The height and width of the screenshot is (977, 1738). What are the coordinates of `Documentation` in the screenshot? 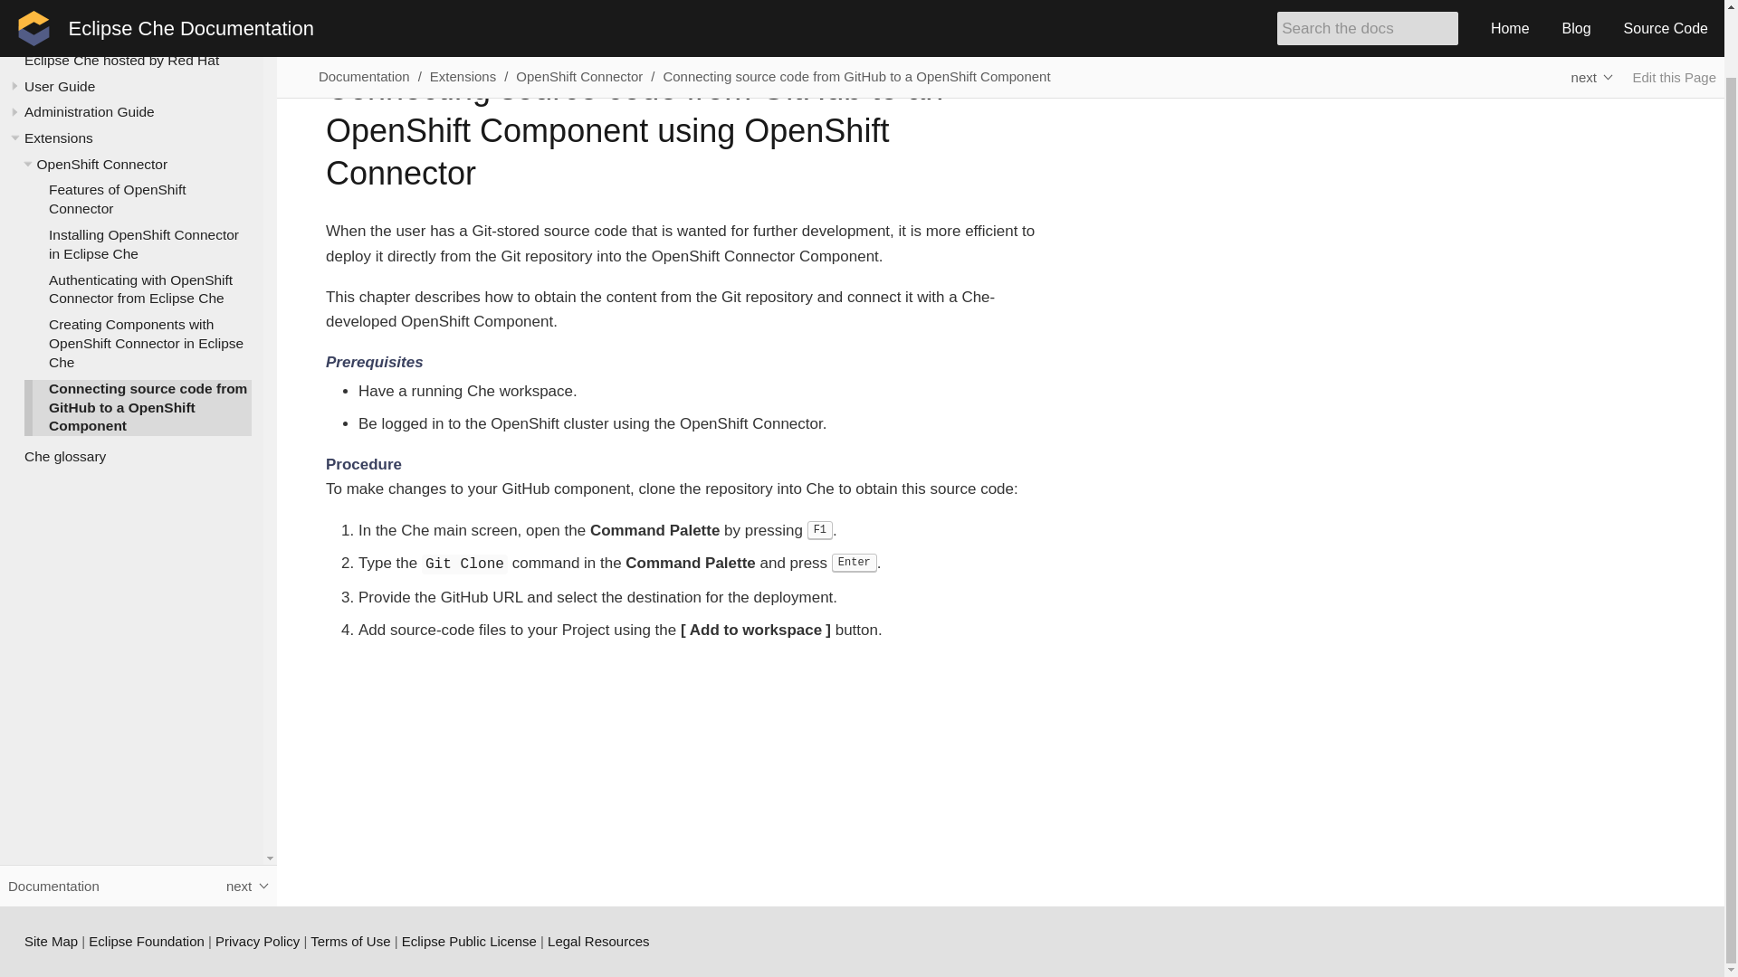 It's located at (63, 7).